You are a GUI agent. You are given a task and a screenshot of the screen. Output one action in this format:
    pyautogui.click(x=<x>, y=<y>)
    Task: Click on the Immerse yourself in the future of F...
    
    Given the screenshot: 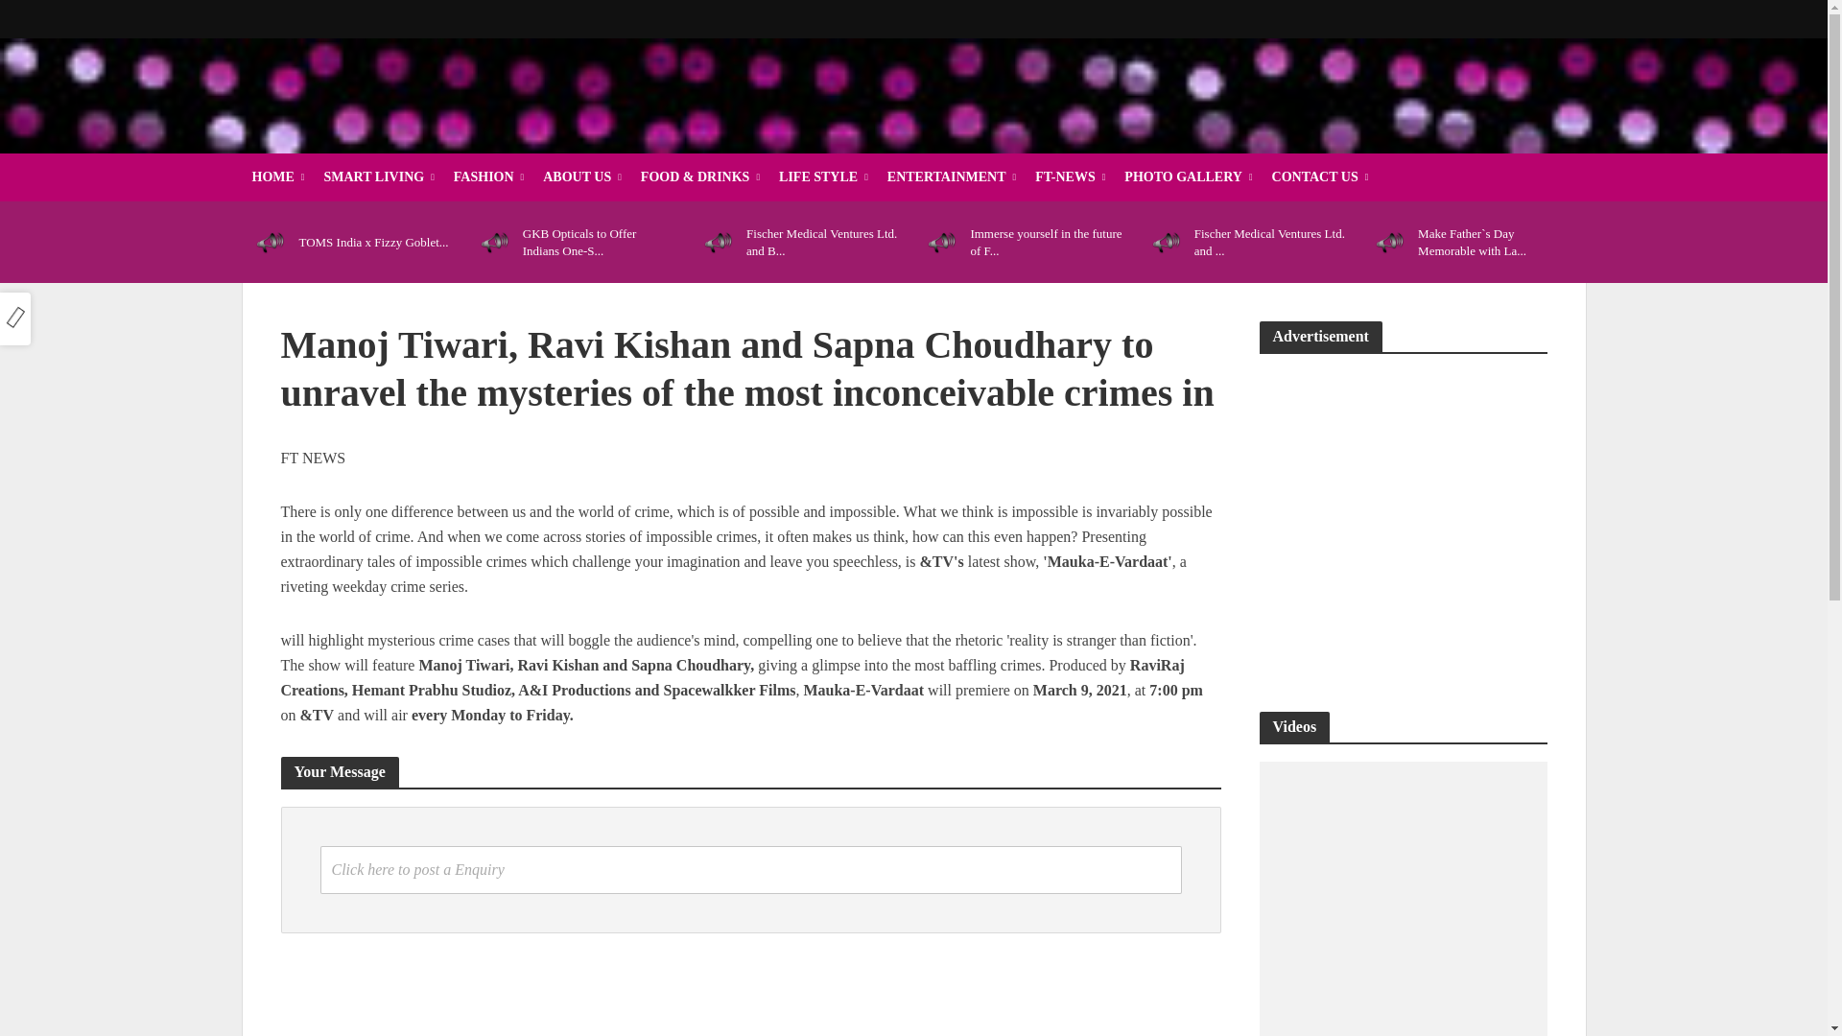 What is the action you would take?
    pyautogui.click(x=1046, y=242)
    